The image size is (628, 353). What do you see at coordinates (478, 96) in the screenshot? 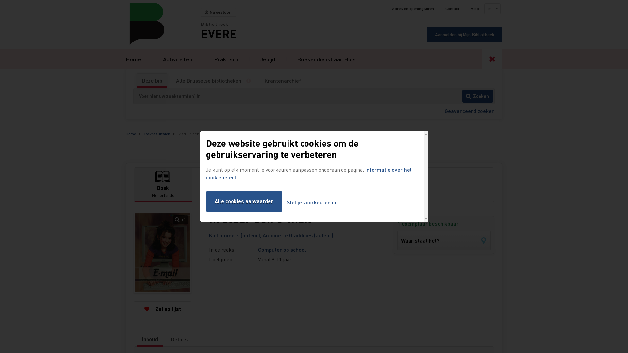
I see `Zoeken` at bounding box center [478, 96].